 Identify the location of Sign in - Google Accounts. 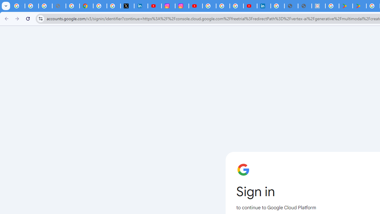
(100, 6).